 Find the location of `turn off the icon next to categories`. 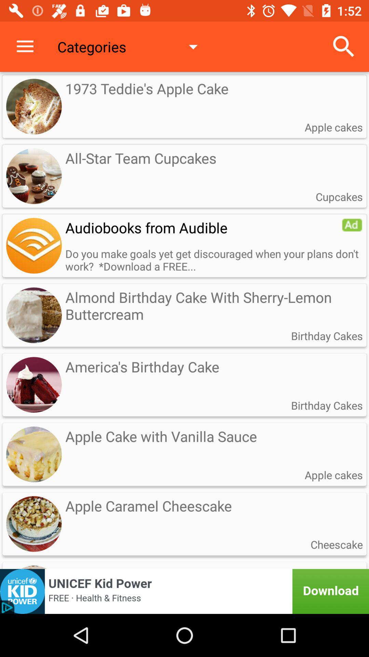

turn off the icon next to categories is located at coordinates (25, 47).